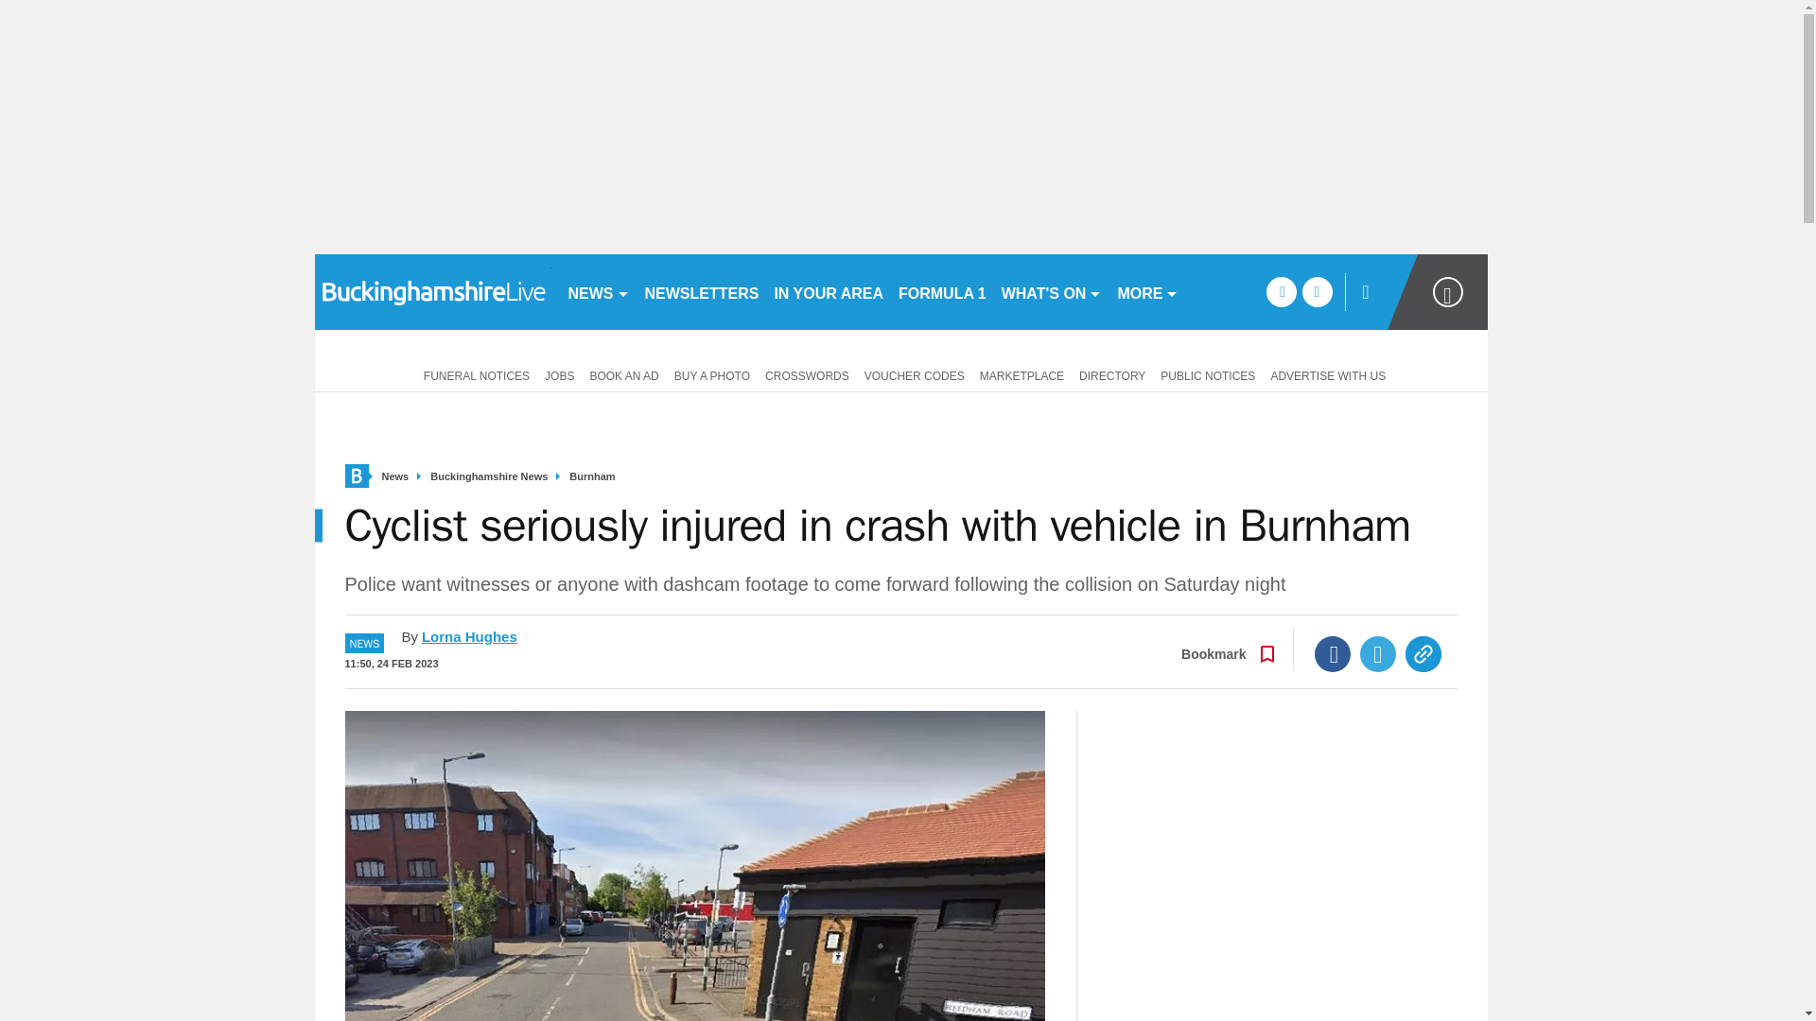 This screenshot has width=1816, height=1021. Describe the element at coordinates (1327, 374) in the screenshot. I see `ADVERTISE WITH US` at that location.